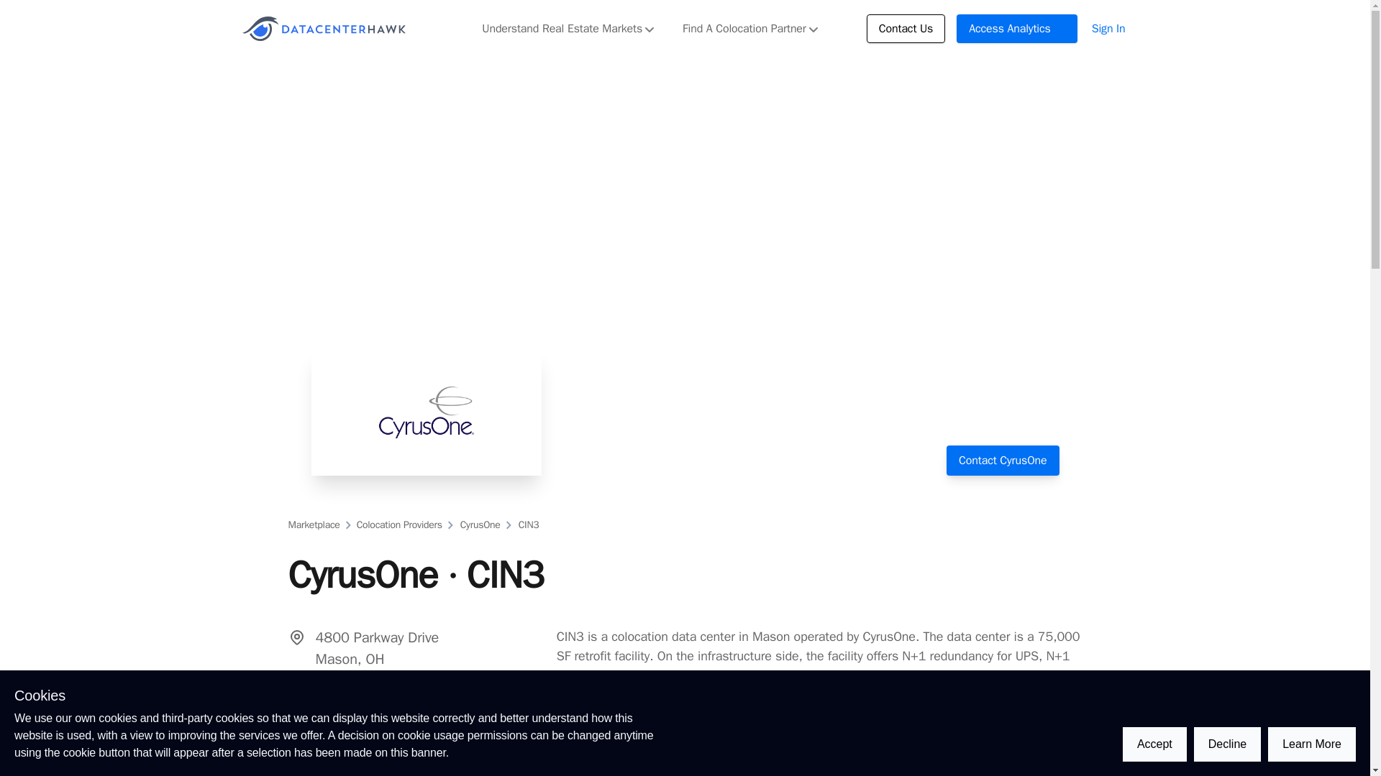 The height and width of the screenshot is (776, 1381). I want to click on CIN3, so click(528, 525).